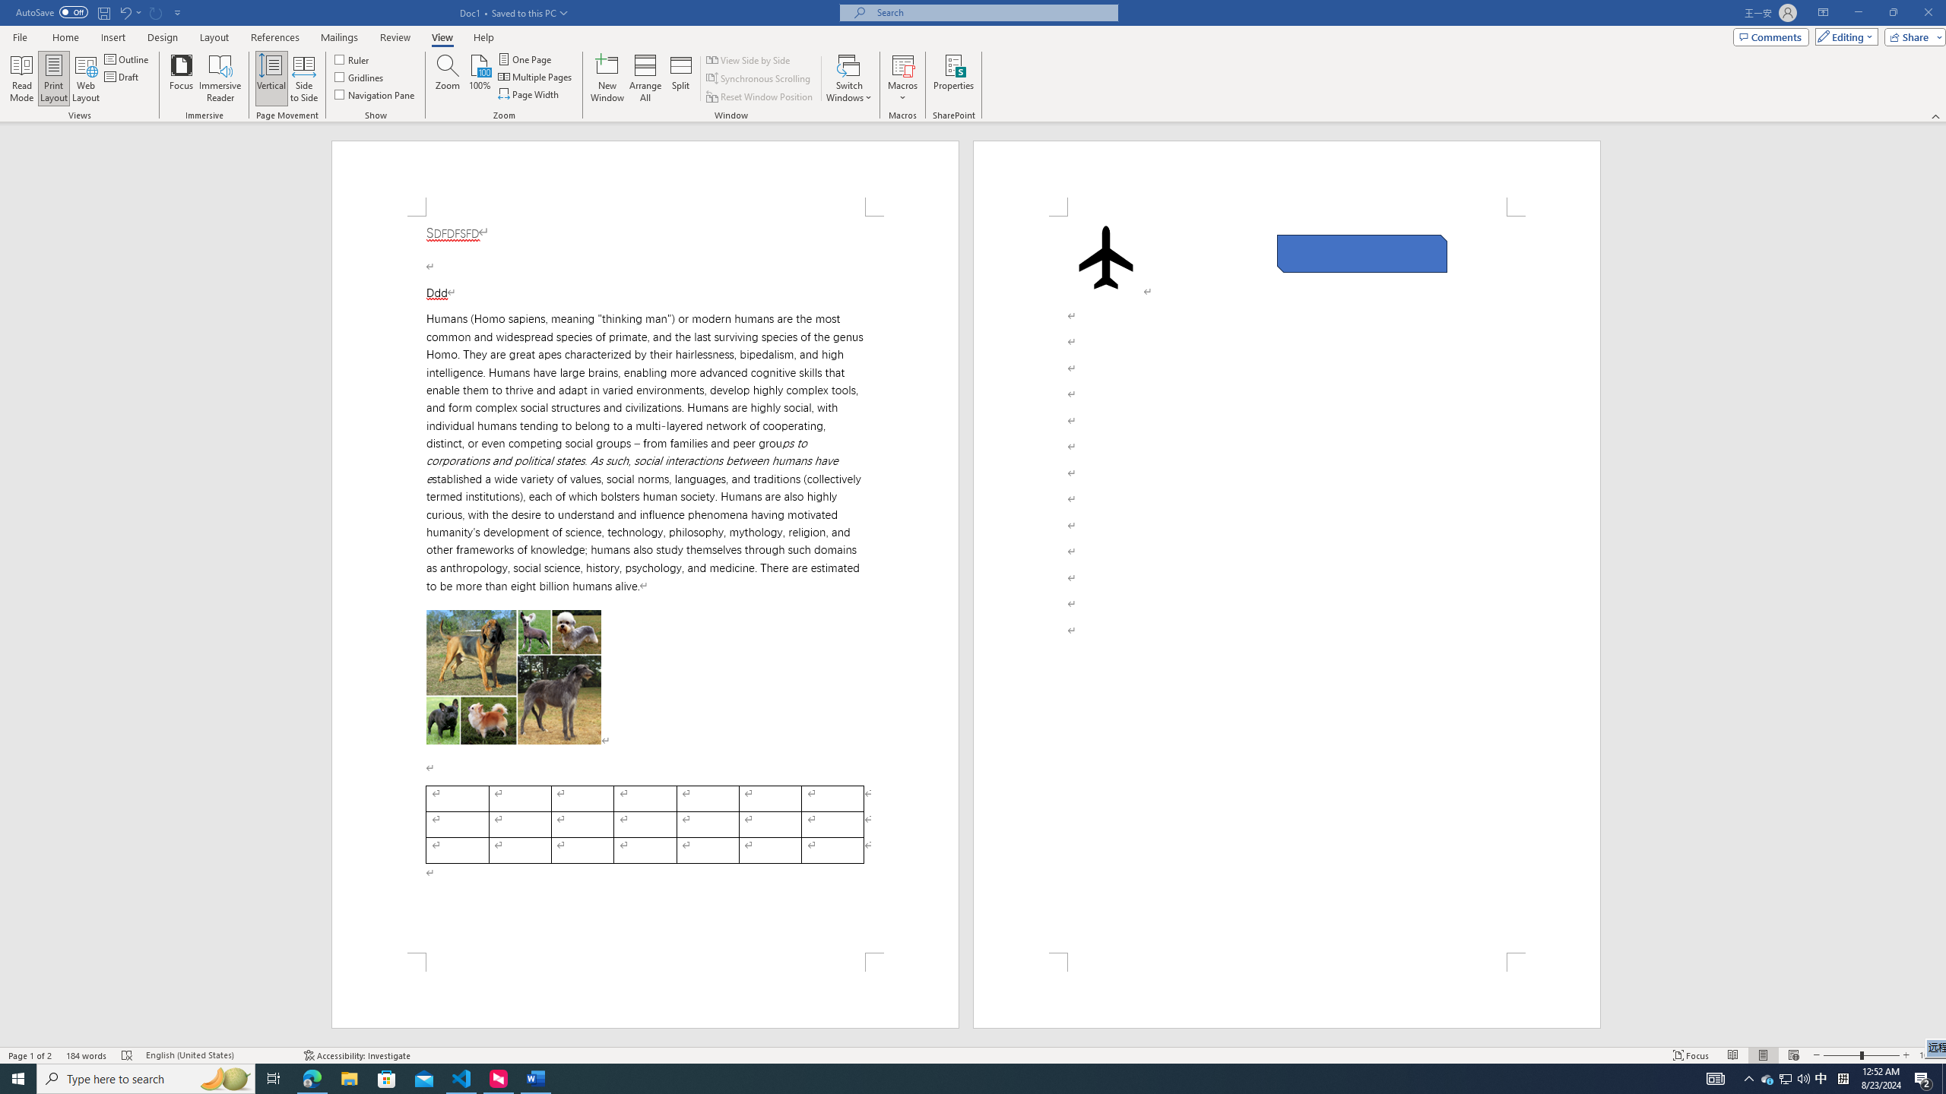 This screenshot has height=1094, width=1946. Describe the element at coordinates (22, 78) in the screenshot. I see `Read Mode` at that location.